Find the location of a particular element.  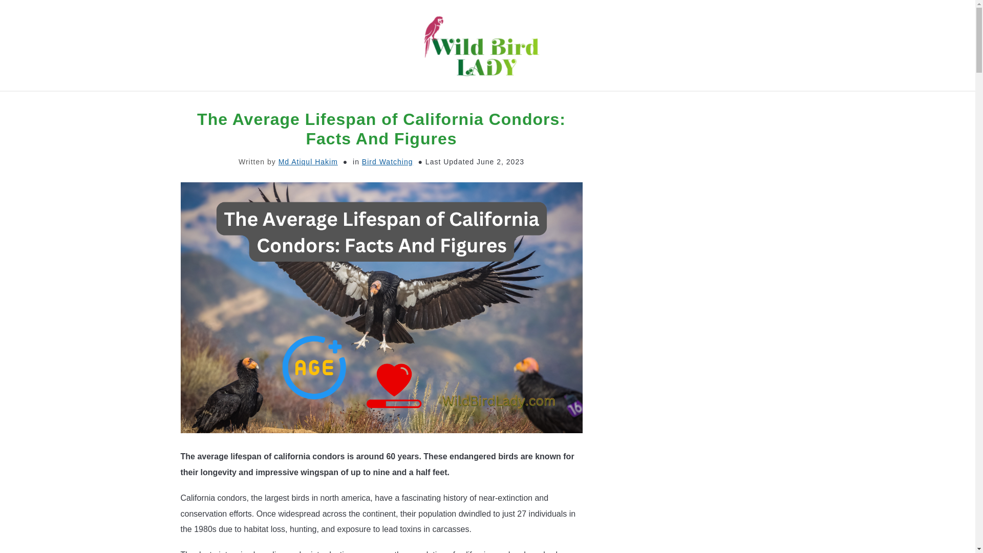

BIRD FACTS is located at coordinates (564, 103).